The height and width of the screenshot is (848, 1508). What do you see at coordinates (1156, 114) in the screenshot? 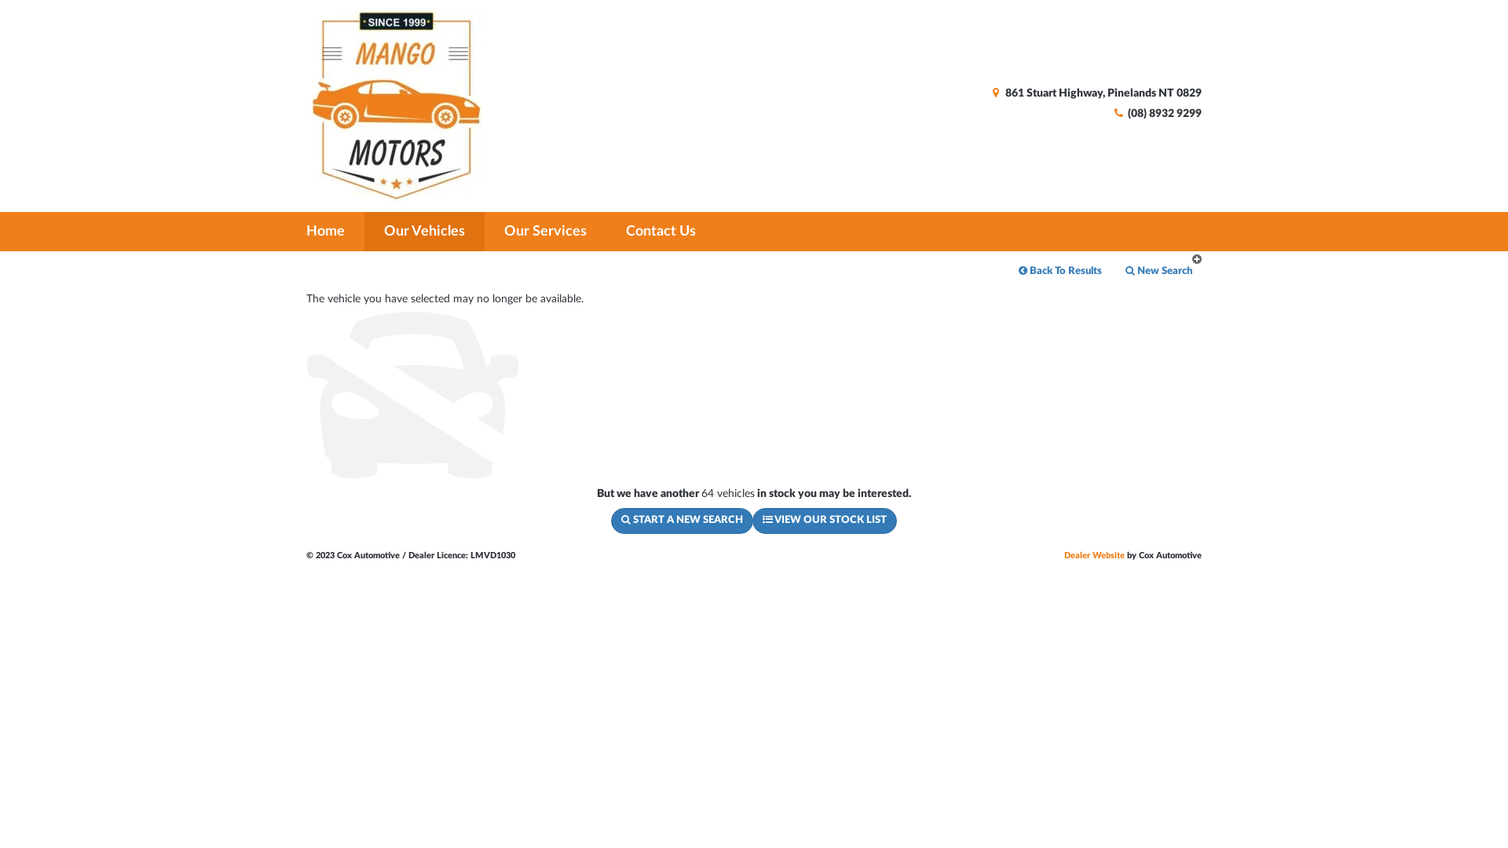
I see `(08) 8932 9299` at bounding box center [1156, 114].